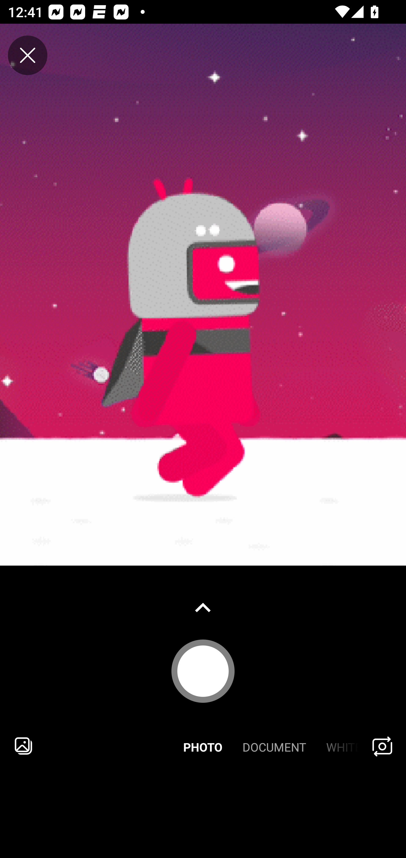 The image size is (406, 858). I want to click on WHITEBOARD, so click(338, 746).